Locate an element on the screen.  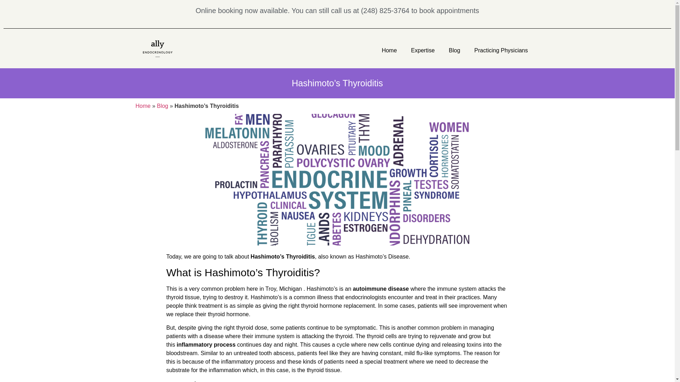
Home is located at coordinates (389, 50).